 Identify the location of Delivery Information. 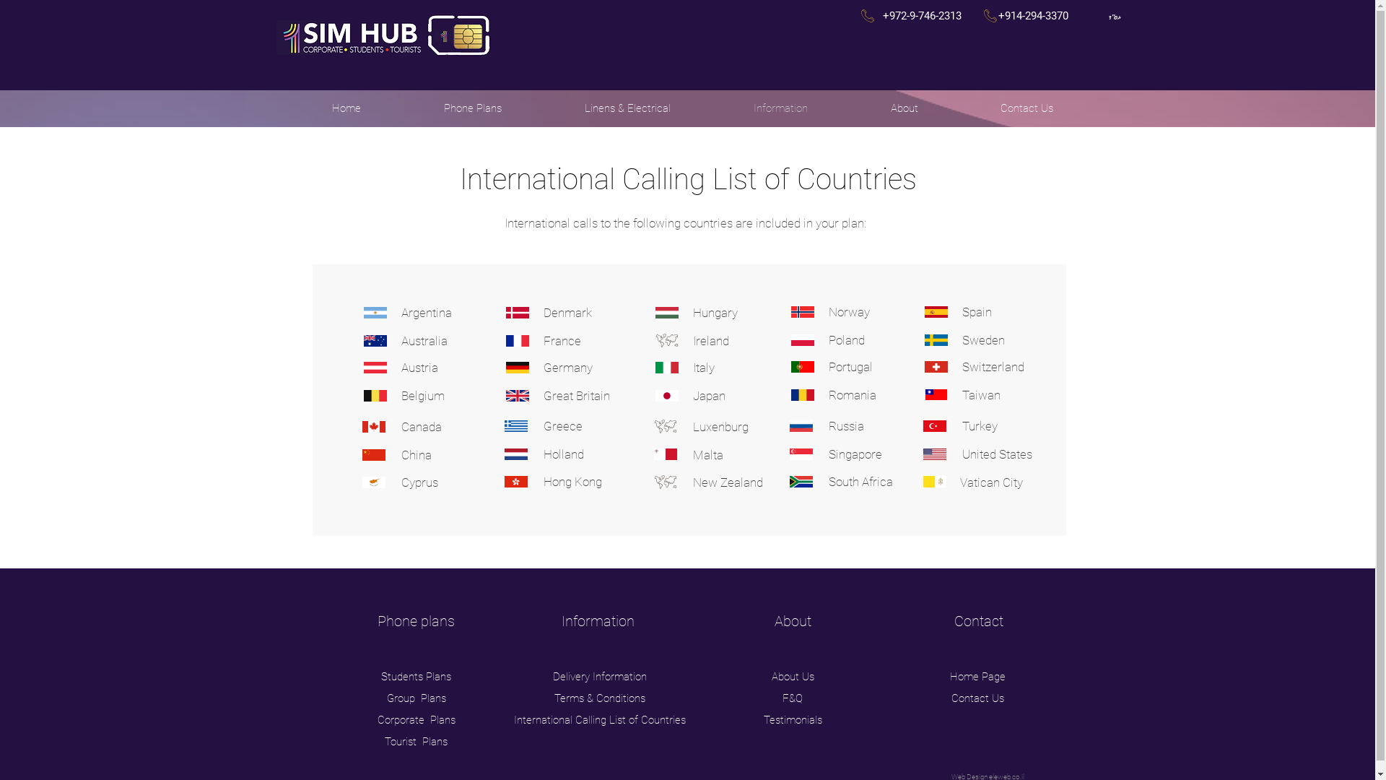
(600, 677).